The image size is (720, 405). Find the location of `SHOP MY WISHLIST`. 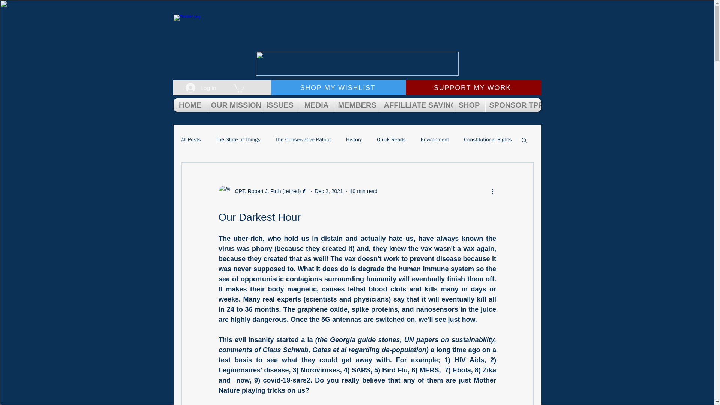

SHOP MY WISHLIST is located at coordinates (338, 87).